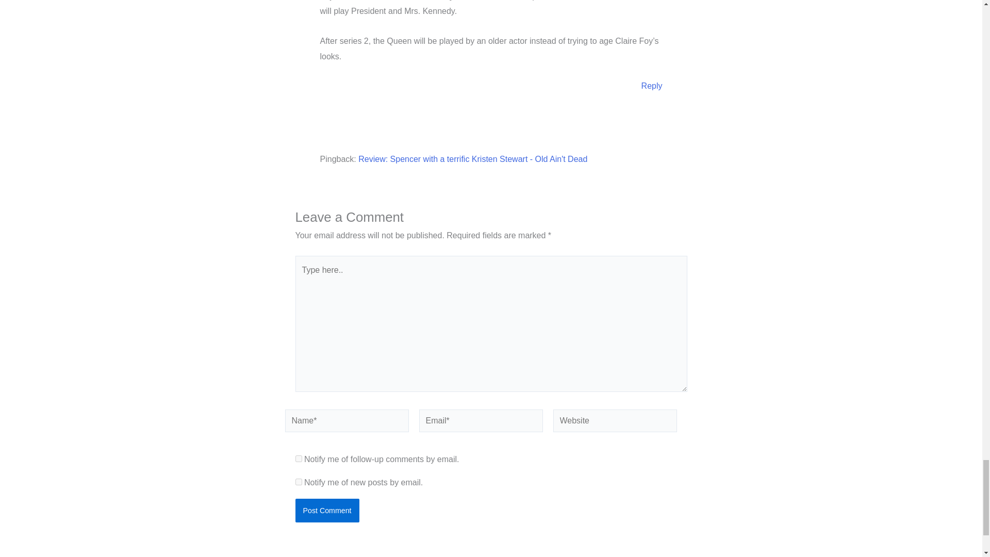 This screenshot has width=990, height=557. I want to click on Post Comment, so click(327, 511).